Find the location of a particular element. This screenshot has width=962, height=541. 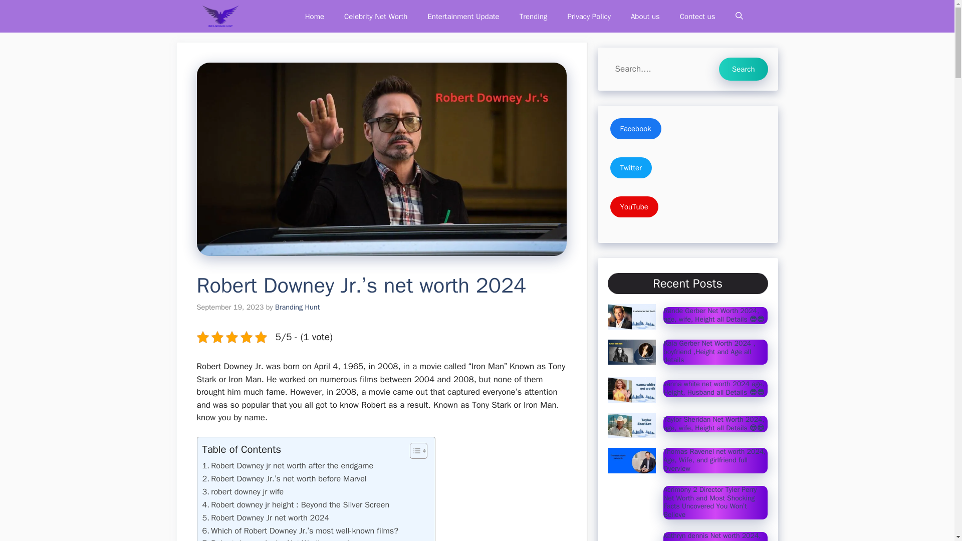

Robert downey jr height : Beyond the Silver Screen is located at coordinates (296, 504).